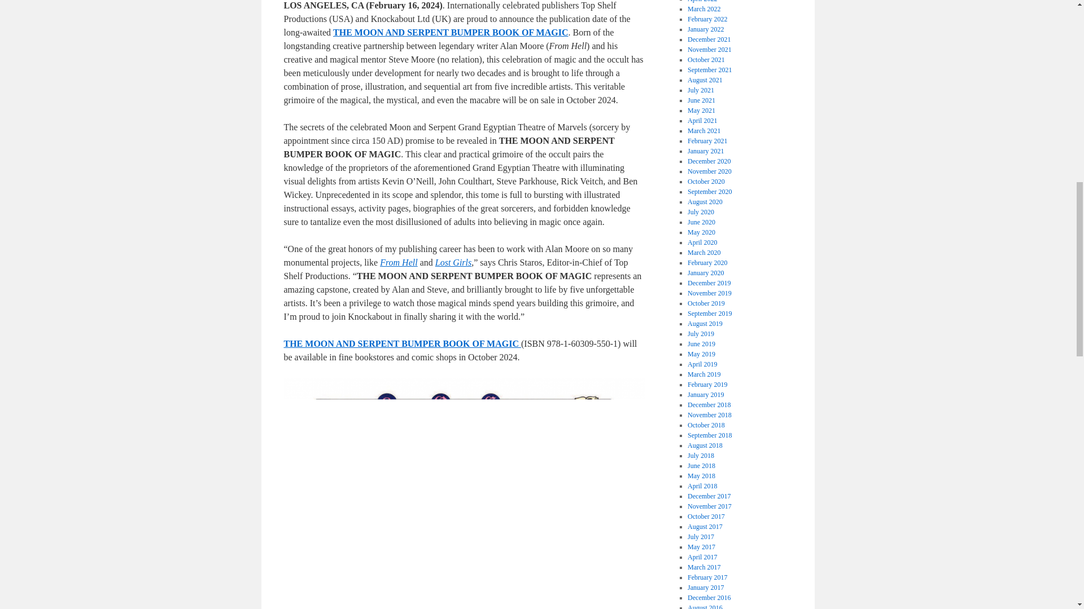 The image size is (1084, 609). What do you see at coordinates (401, 343) in the screenshot?
I see `THE MOON AND SERPENT BUMPER BOOK OF MAGIC ` at bounding box center [401, 343].